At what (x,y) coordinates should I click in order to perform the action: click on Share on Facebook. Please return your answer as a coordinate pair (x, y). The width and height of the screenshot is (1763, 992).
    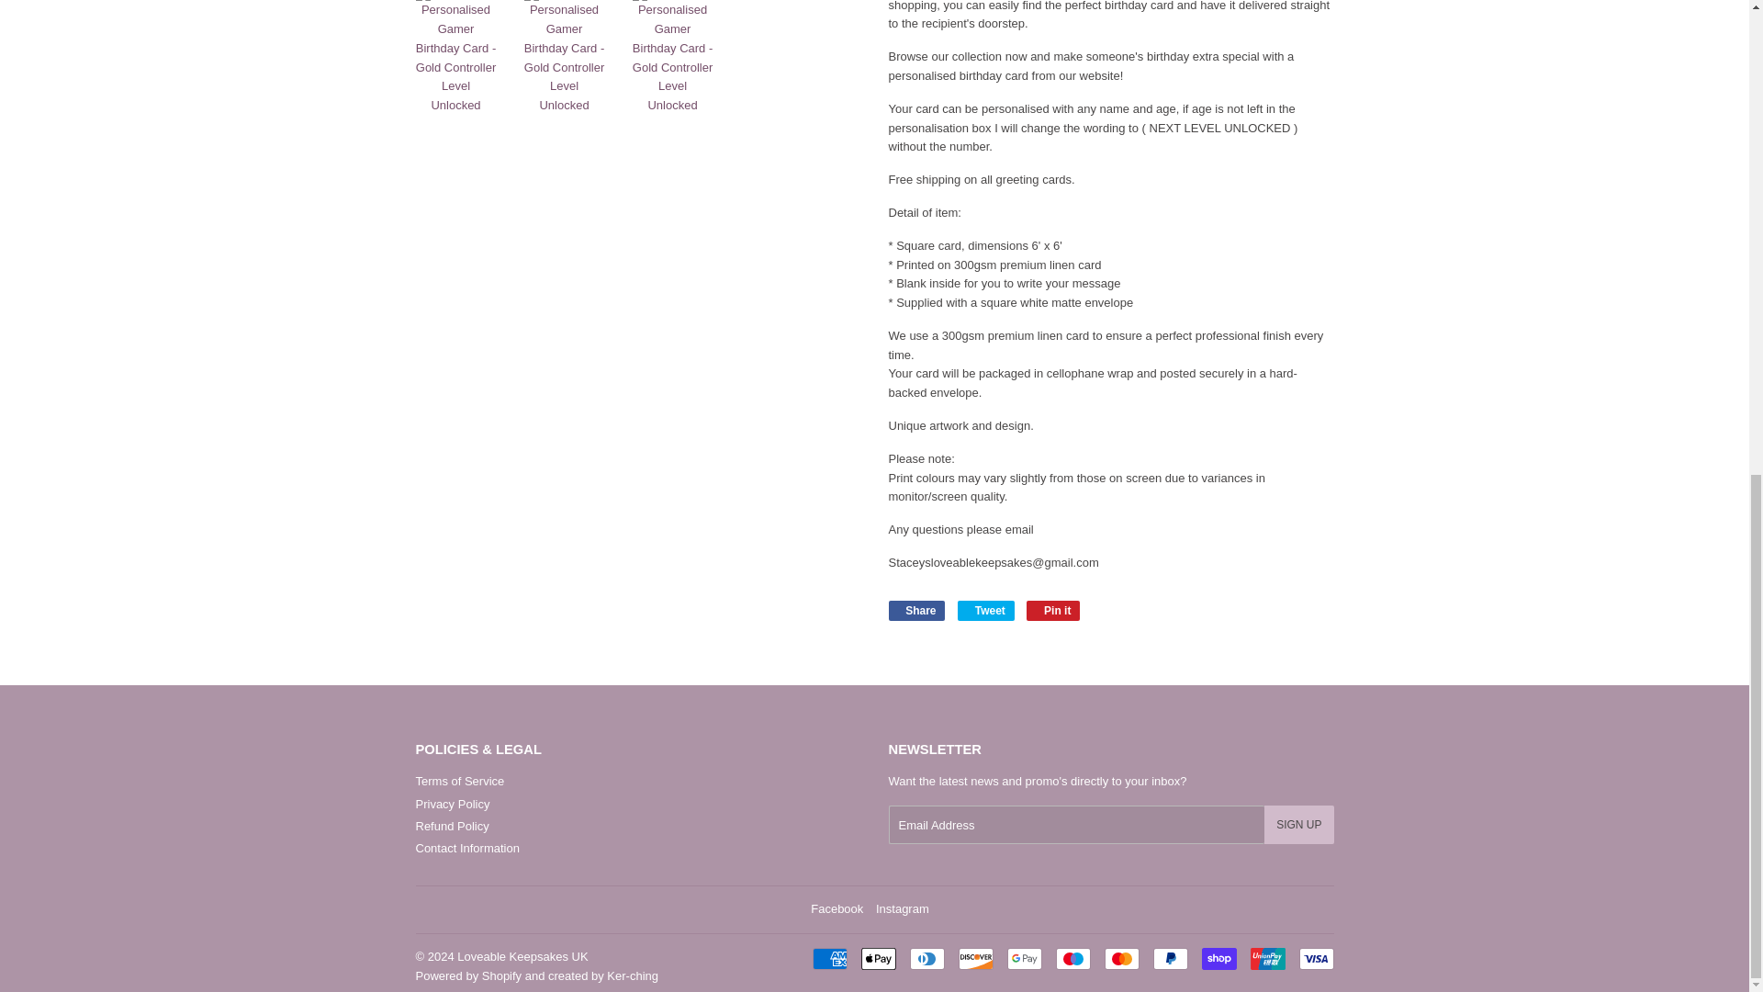
    Looking at the image, I should click on (916, 611).